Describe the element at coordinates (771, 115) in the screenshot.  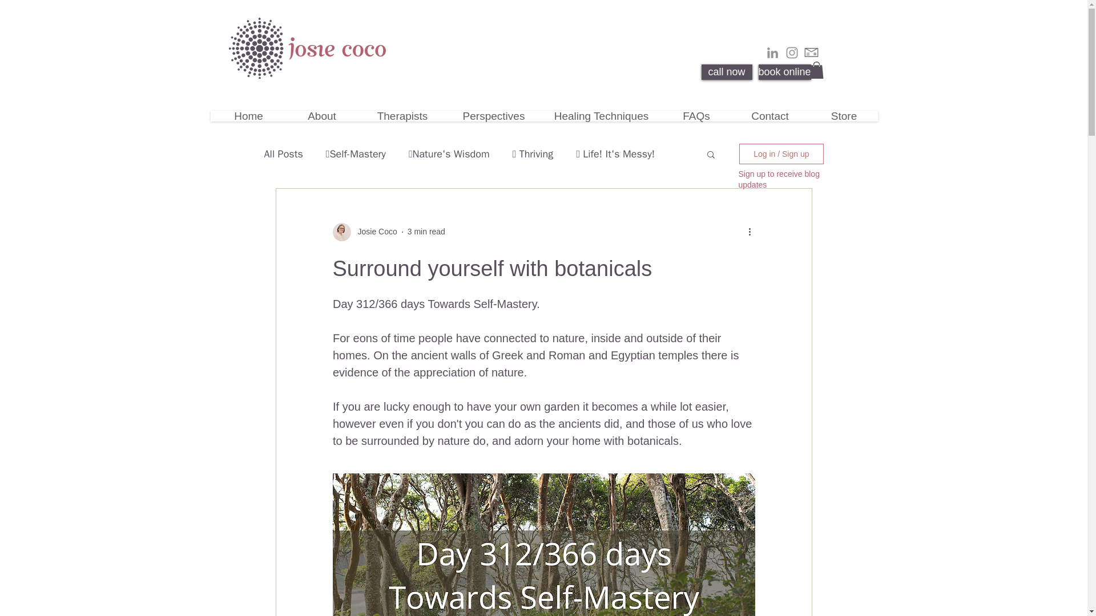
I see `Contact` at that location.